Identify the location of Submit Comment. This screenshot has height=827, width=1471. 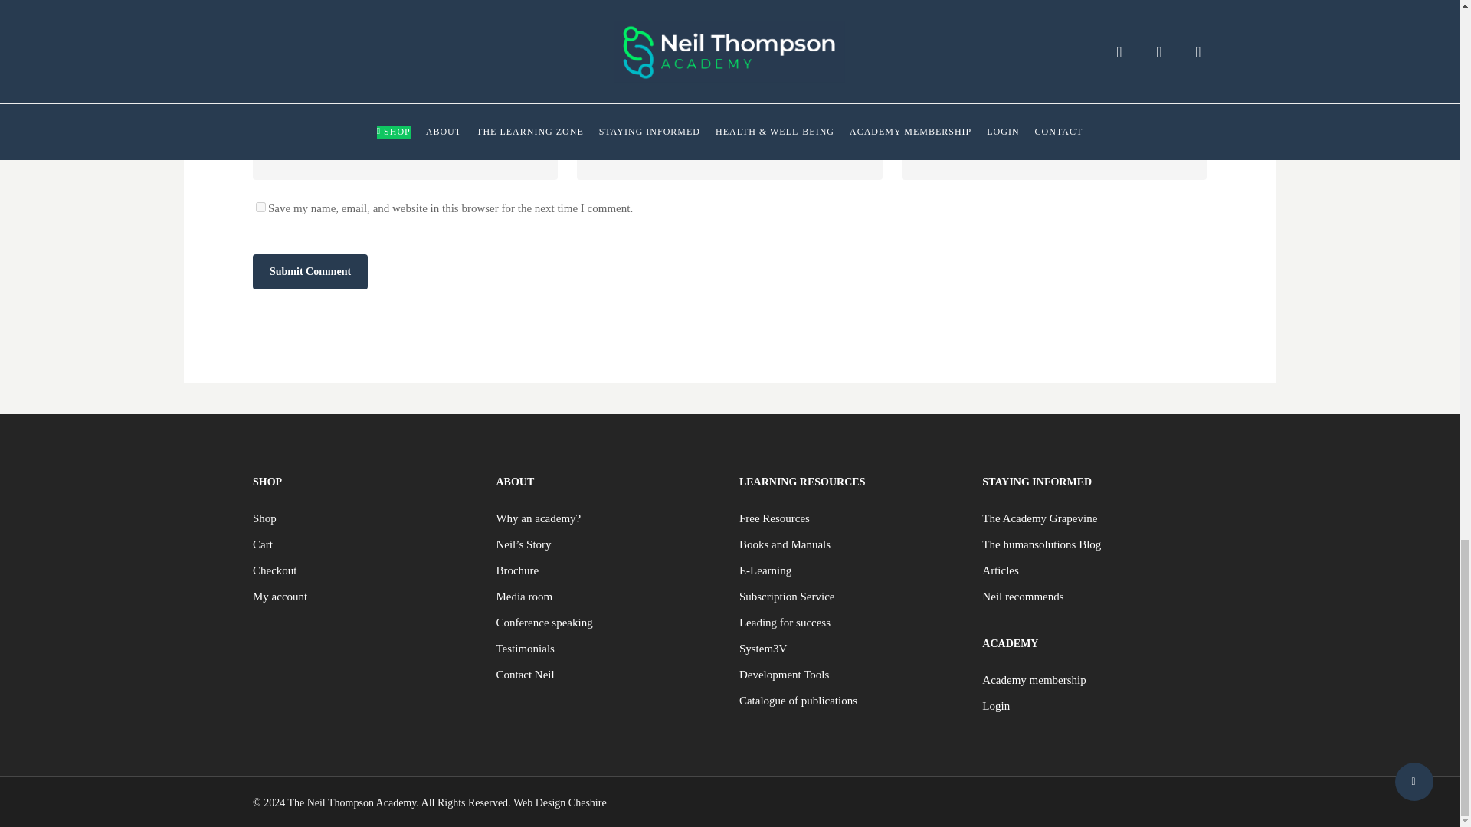
(310, 271).